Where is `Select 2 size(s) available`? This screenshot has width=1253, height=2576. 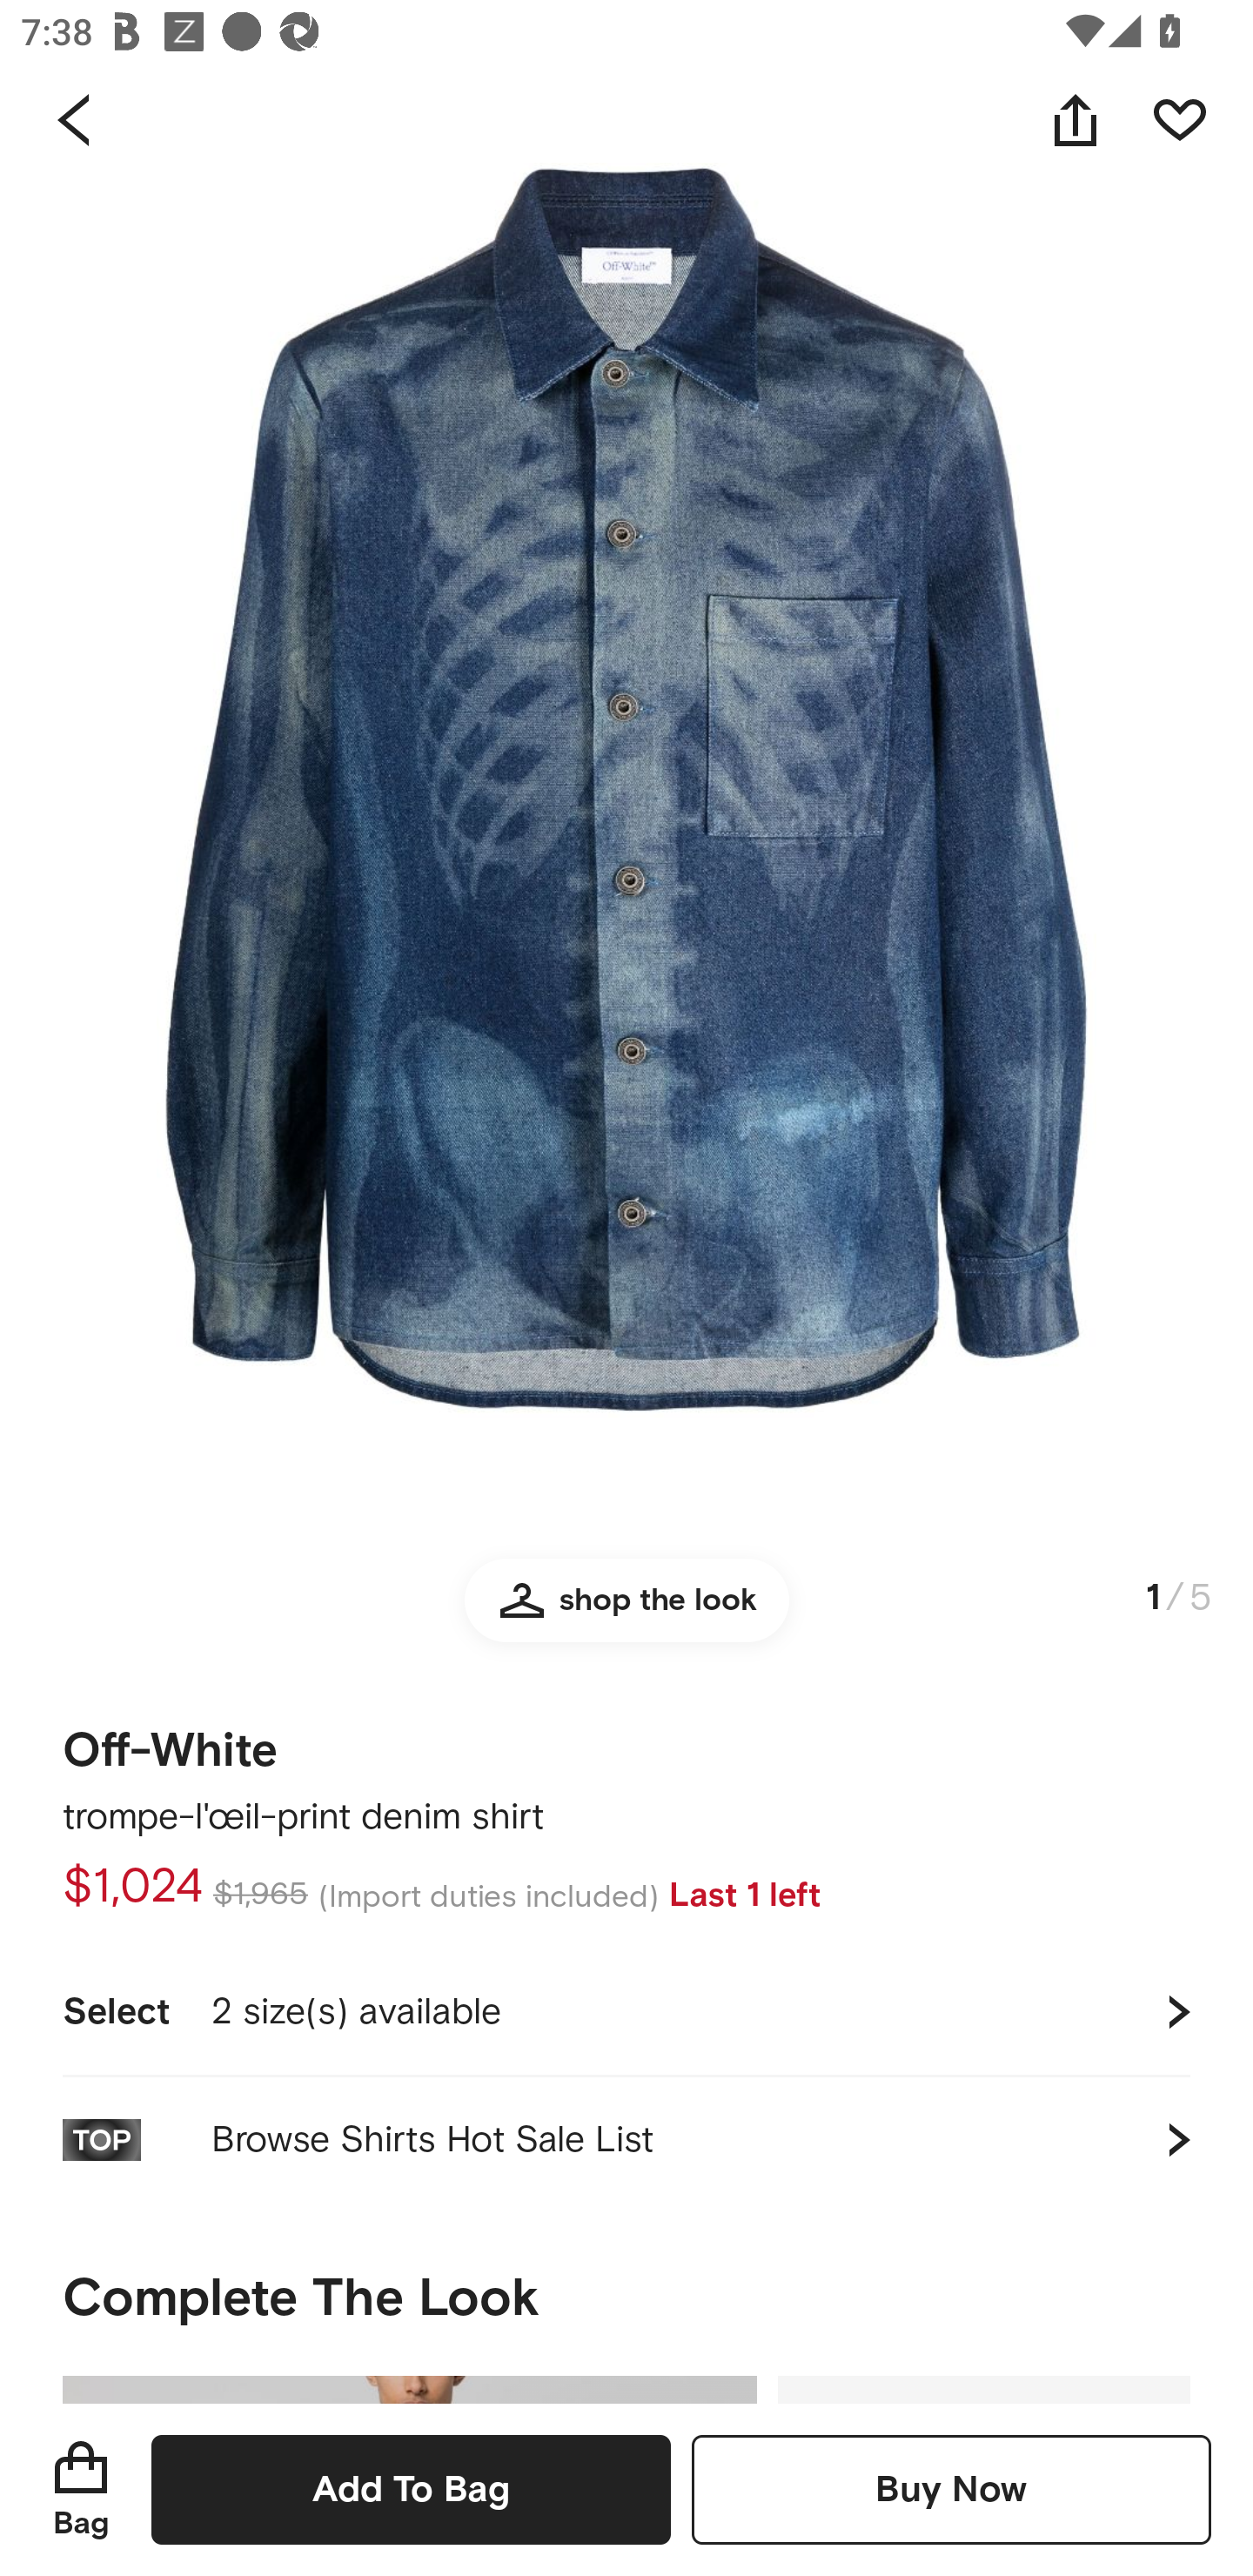 Select 2 size(s) available is located at coordinates (626, 2011).